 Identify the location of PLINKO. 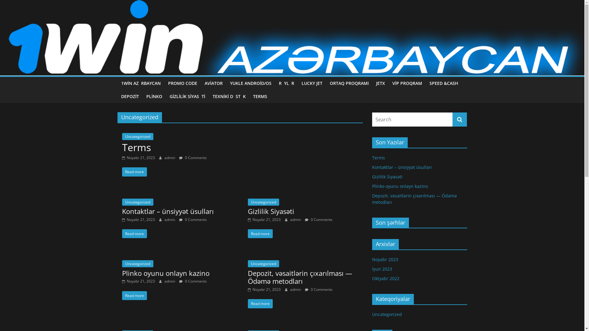
(154, 97).